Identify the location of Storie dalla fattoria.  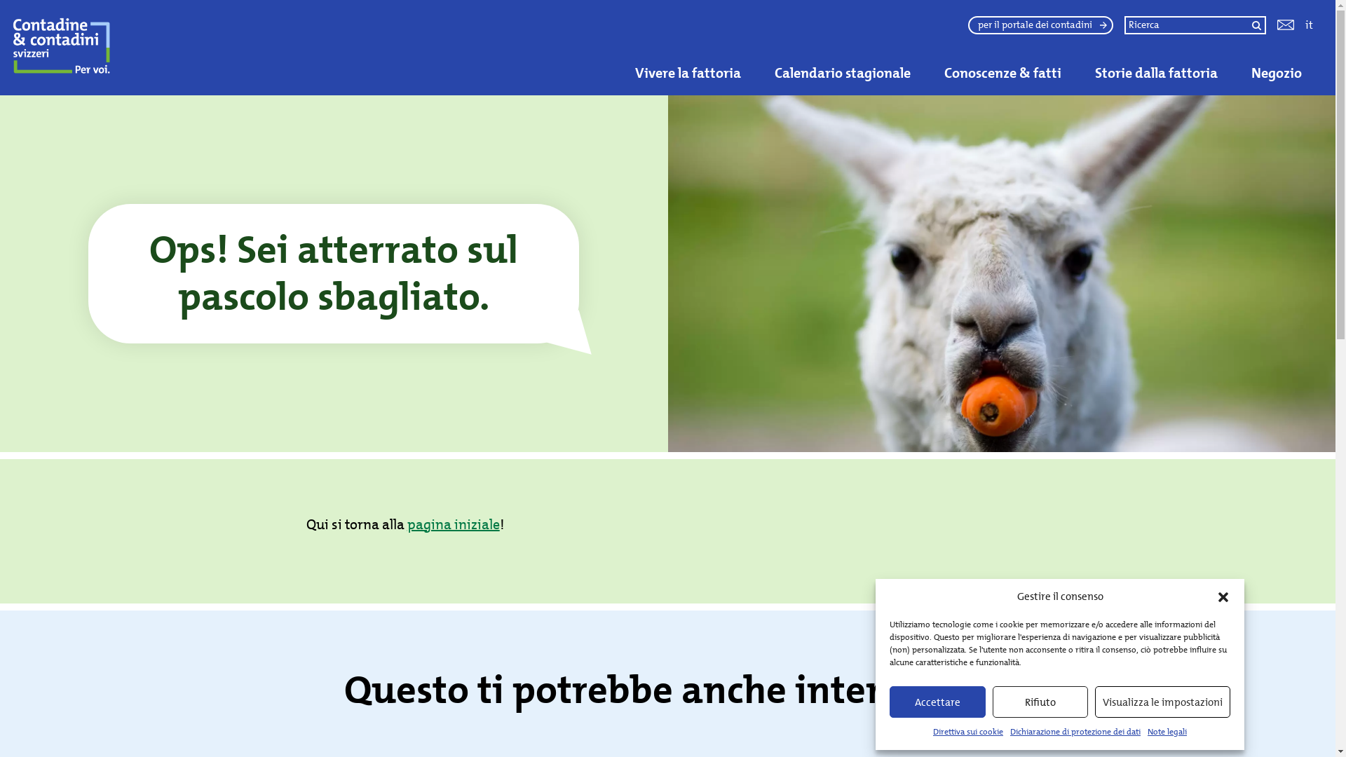
(1157, 73).